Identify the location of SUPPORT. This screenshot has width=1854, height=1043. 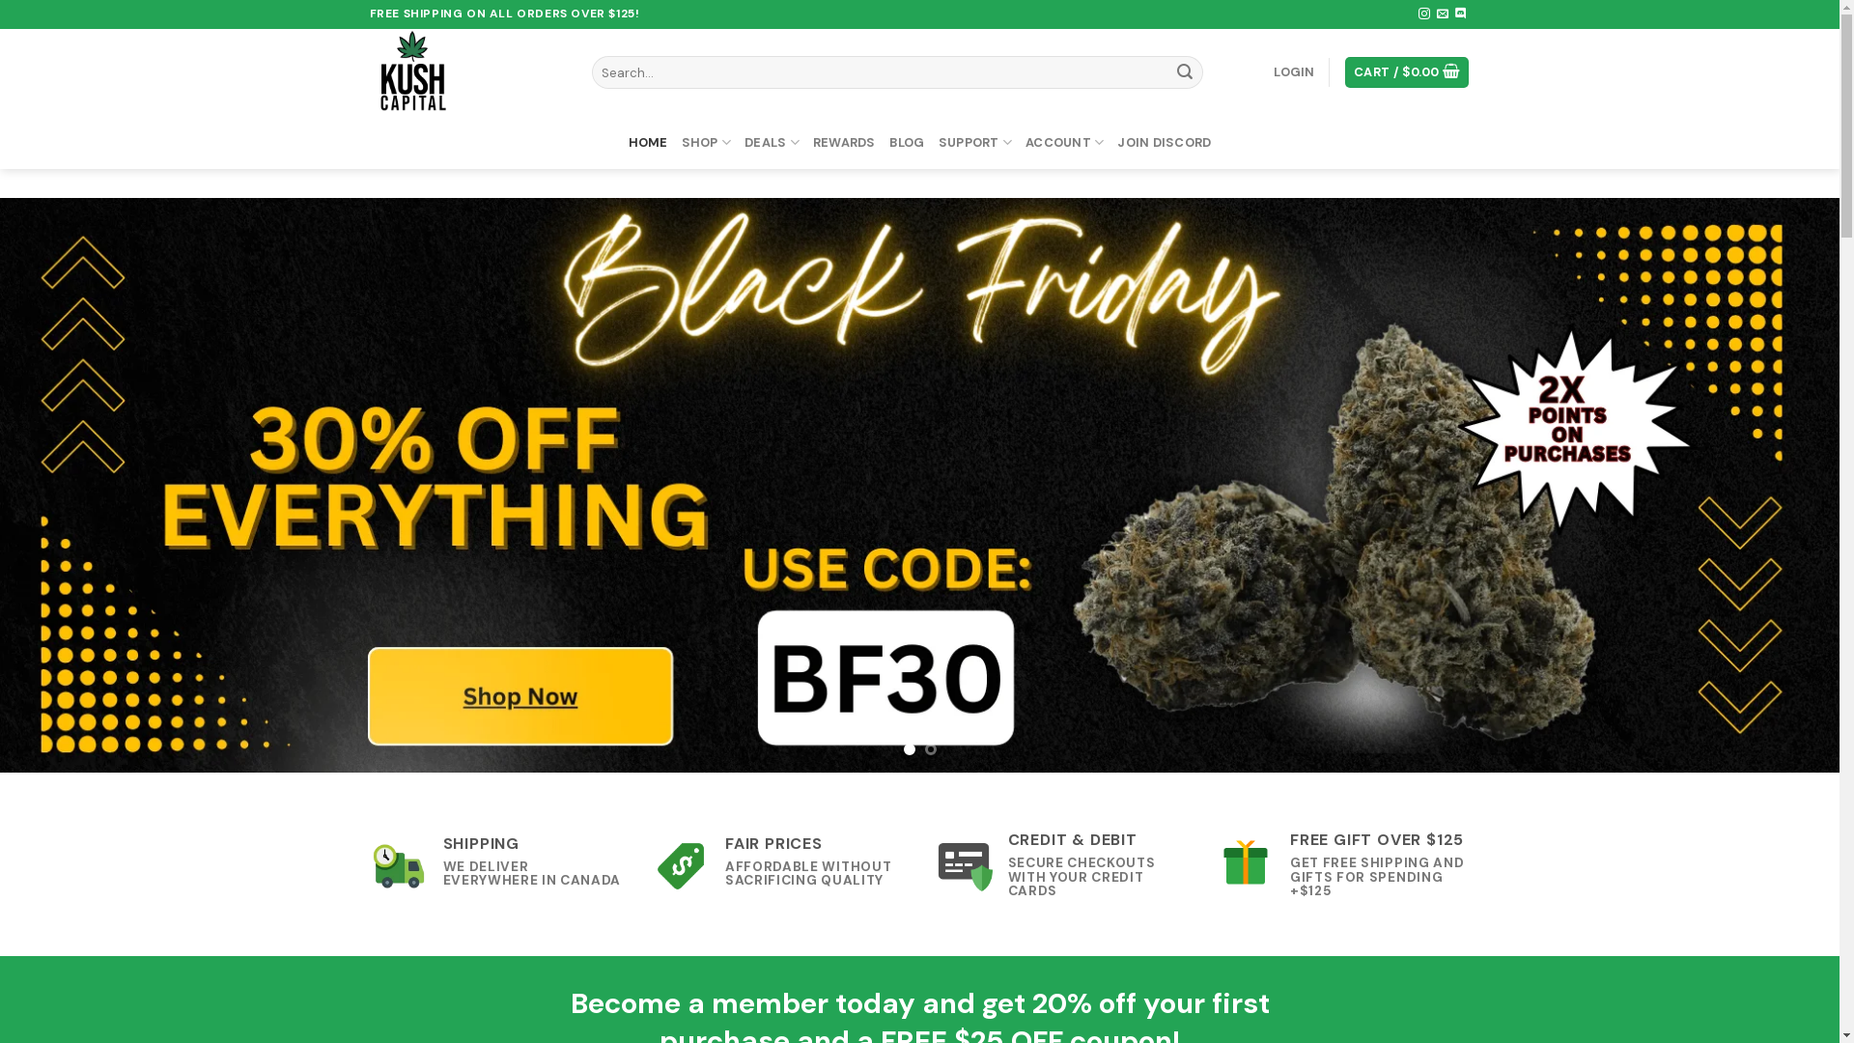
(975, 143).